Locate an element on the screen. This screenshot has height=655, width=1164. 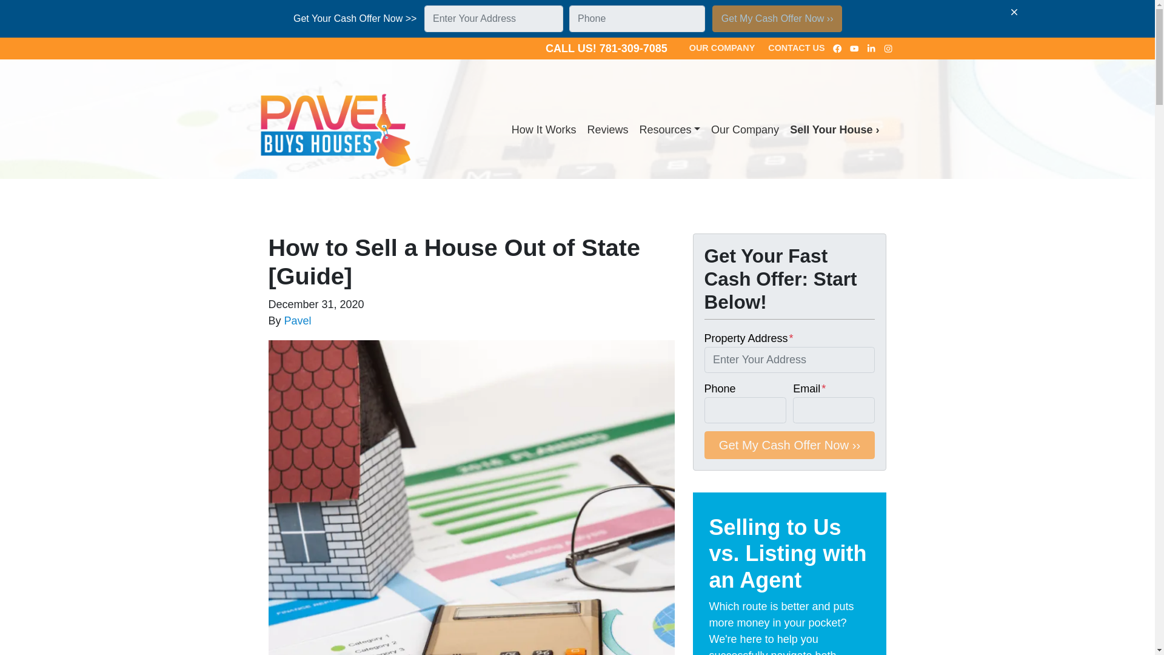
CONTACT US is located at coordinates (795, 49).